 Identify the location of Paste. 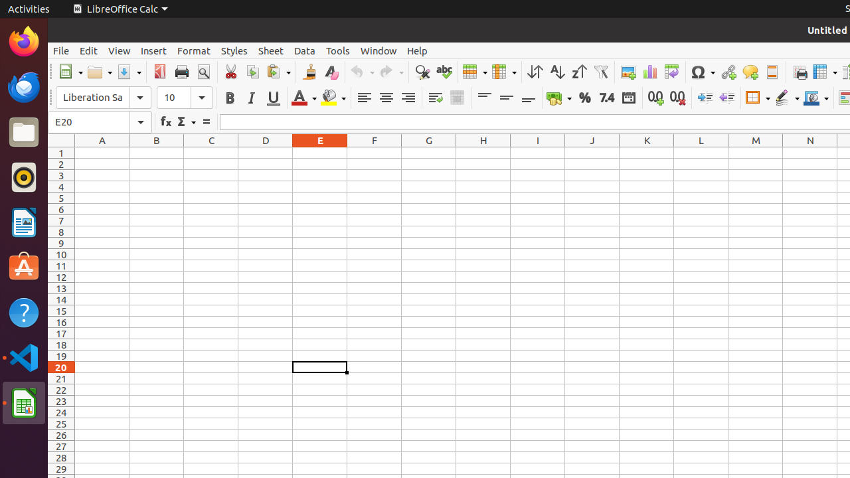
(278, 72).